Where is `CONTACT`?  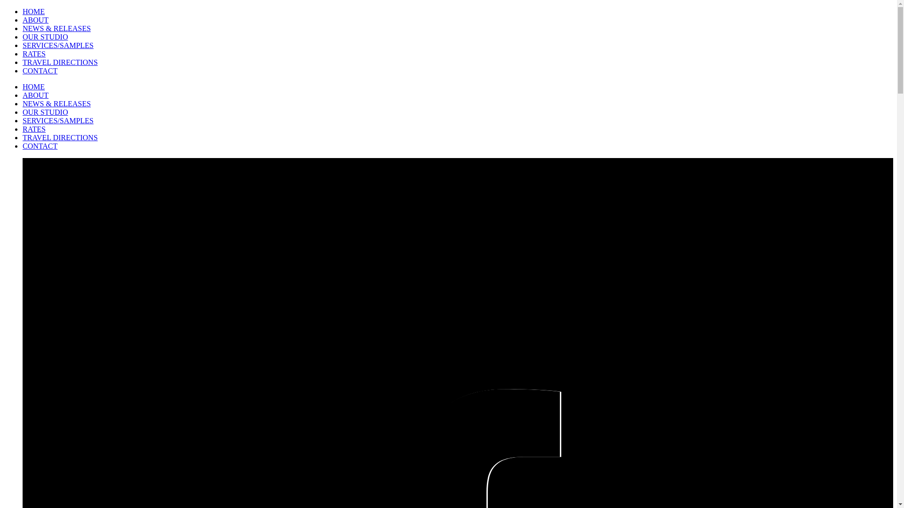
CONTACT is located at coordinates (40, 71).